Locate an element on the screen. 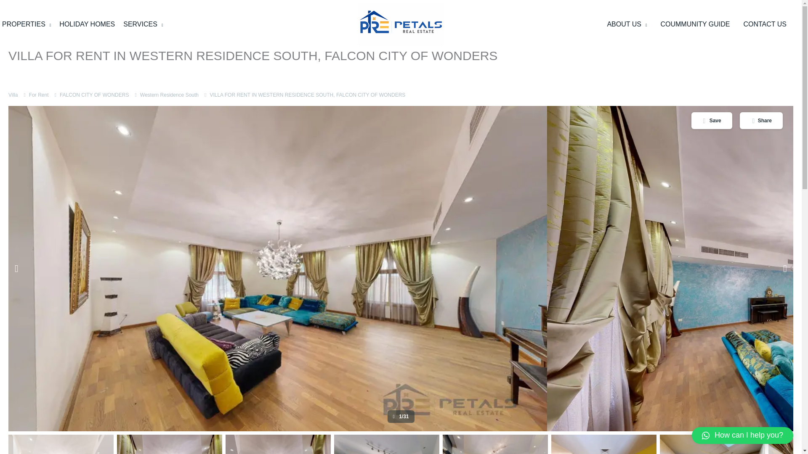 The height and width of the screenshot is (454, 808). FALCON CITY OF WONDERS is located at coordinates (94, 95).